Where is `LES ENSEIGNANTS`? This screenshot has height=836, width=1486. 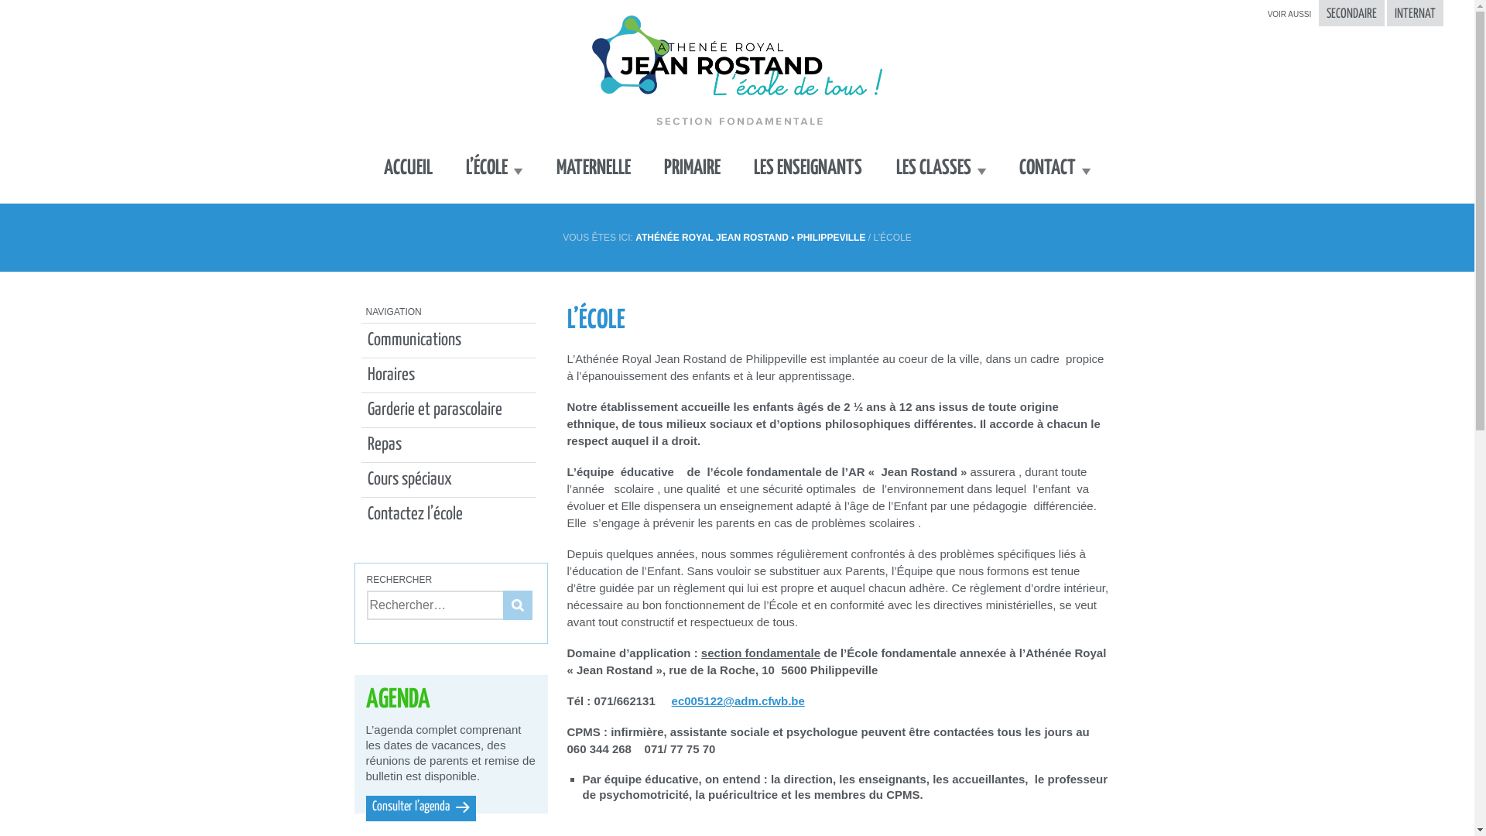 LES ENSEIGNANTS is located at coordinates (808, 167).